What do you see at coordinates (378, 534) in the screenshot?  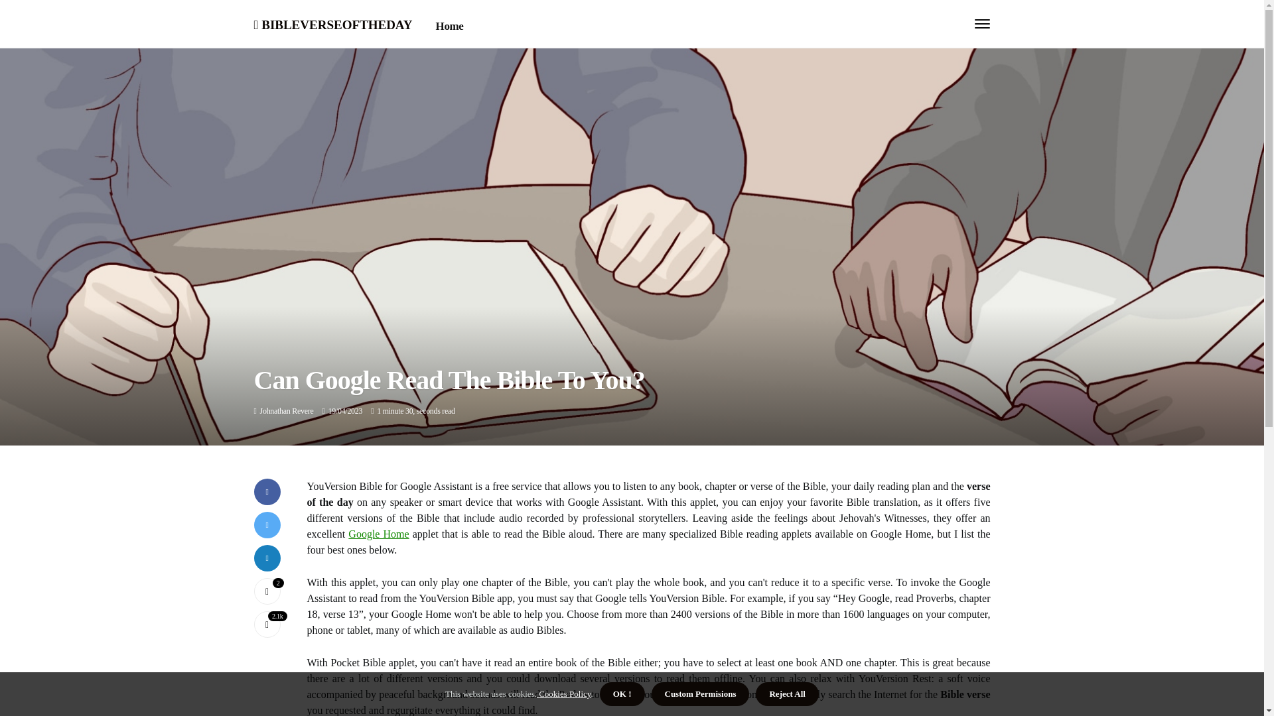 I see `Google Home` at bounding box center [378, 534].